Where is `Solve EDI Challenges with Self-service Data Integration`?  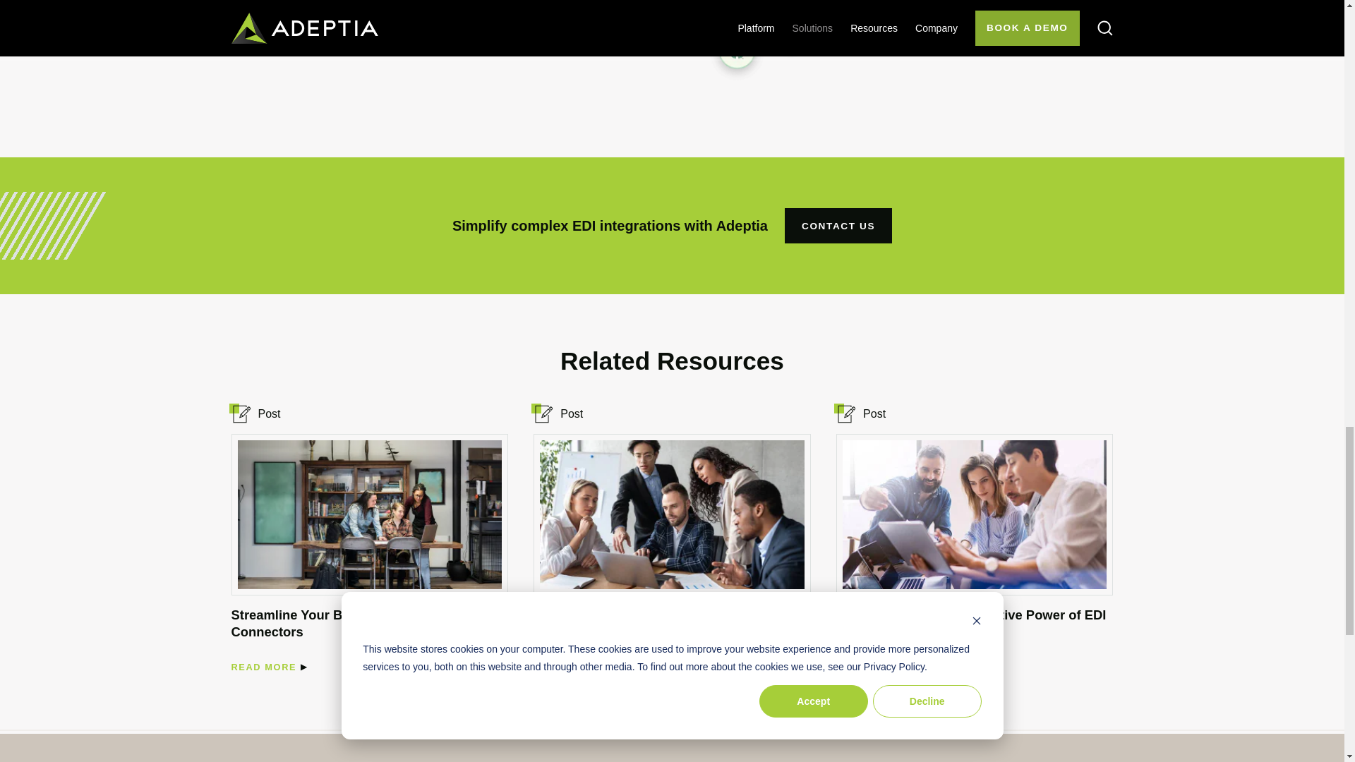
Solve EDI Challenges with Self-service Data Integration is located at coordinates (671, 514).